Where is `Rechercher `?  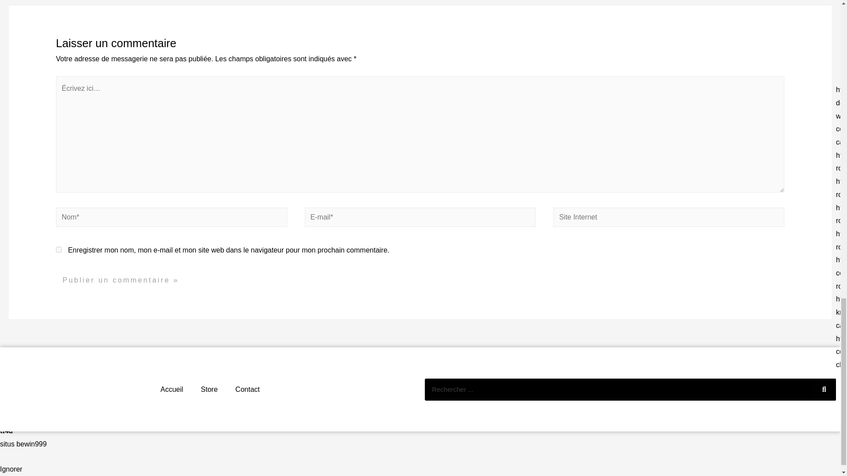
Rechercher  is located at coordinates (619, 390).